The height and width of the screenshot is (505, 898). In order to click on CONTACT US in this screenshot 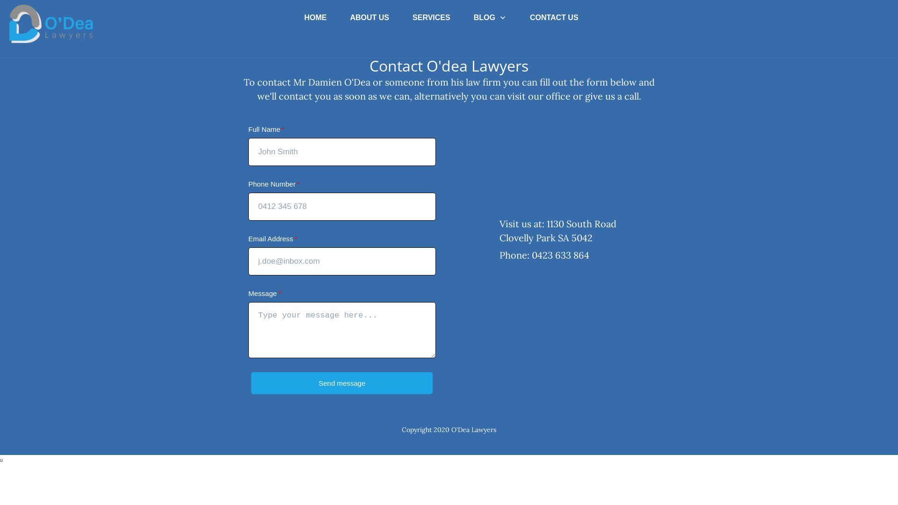, I will do `click(554, 18)`.